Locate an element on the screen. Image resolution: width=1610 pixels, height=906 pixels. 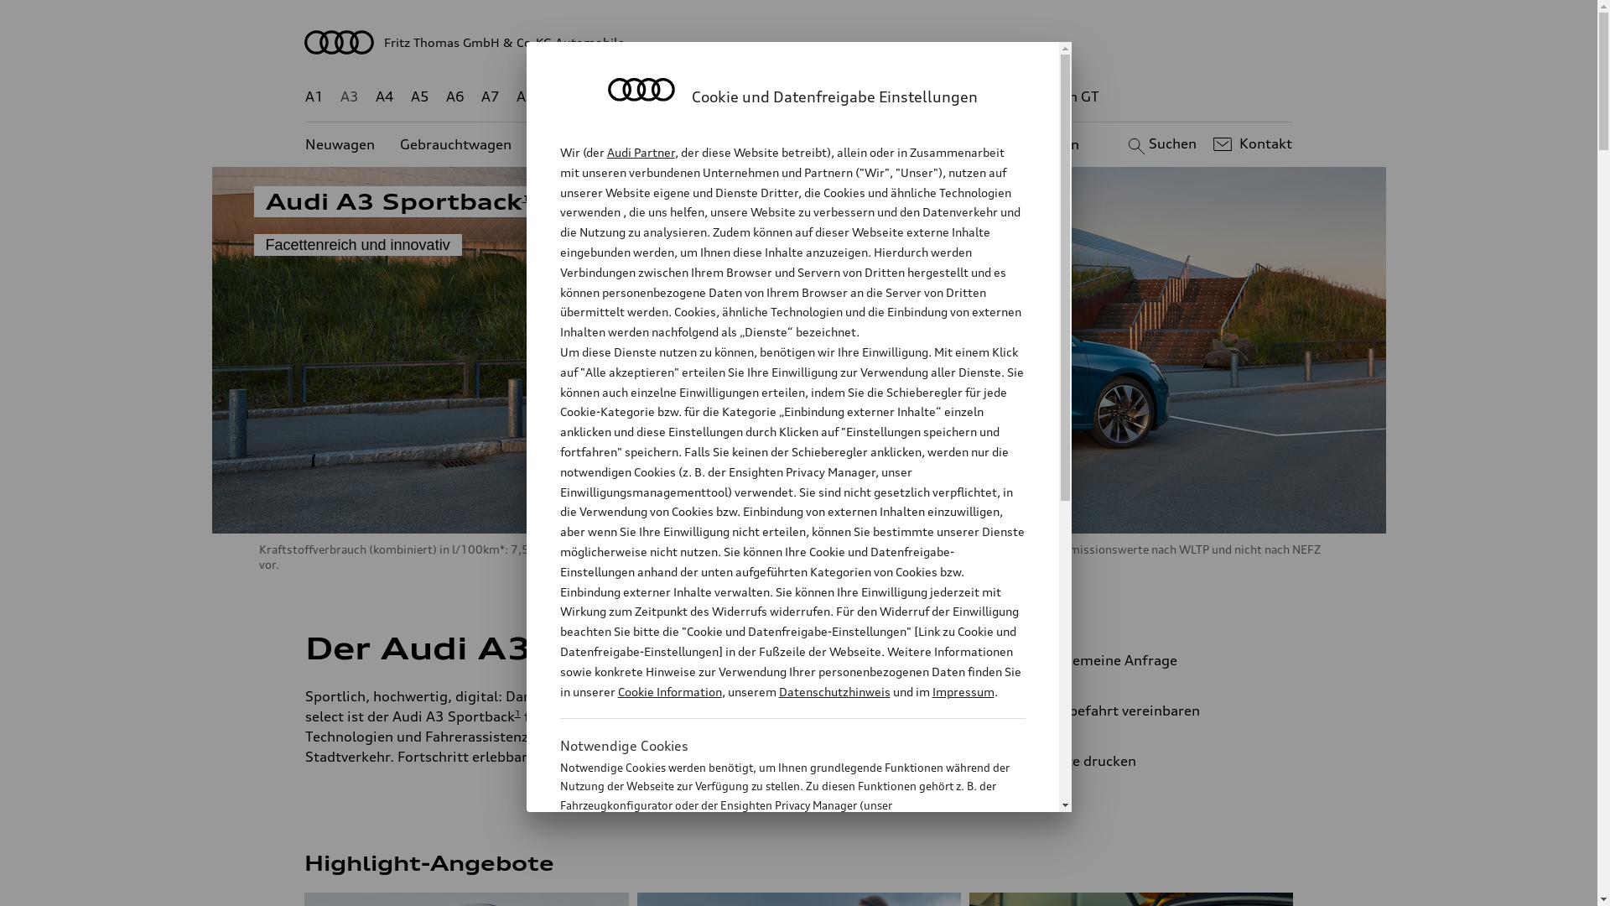
Q5 is located at coordinates (714, 97).